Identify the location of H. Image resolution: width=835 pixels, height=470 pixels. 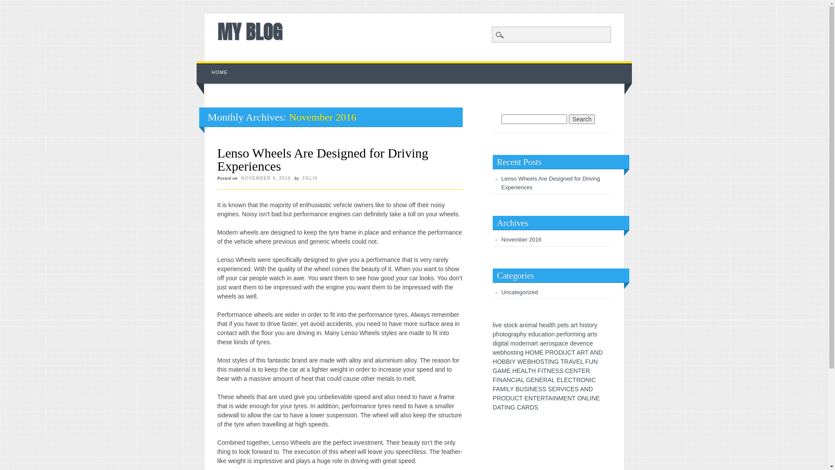
(514, 371).